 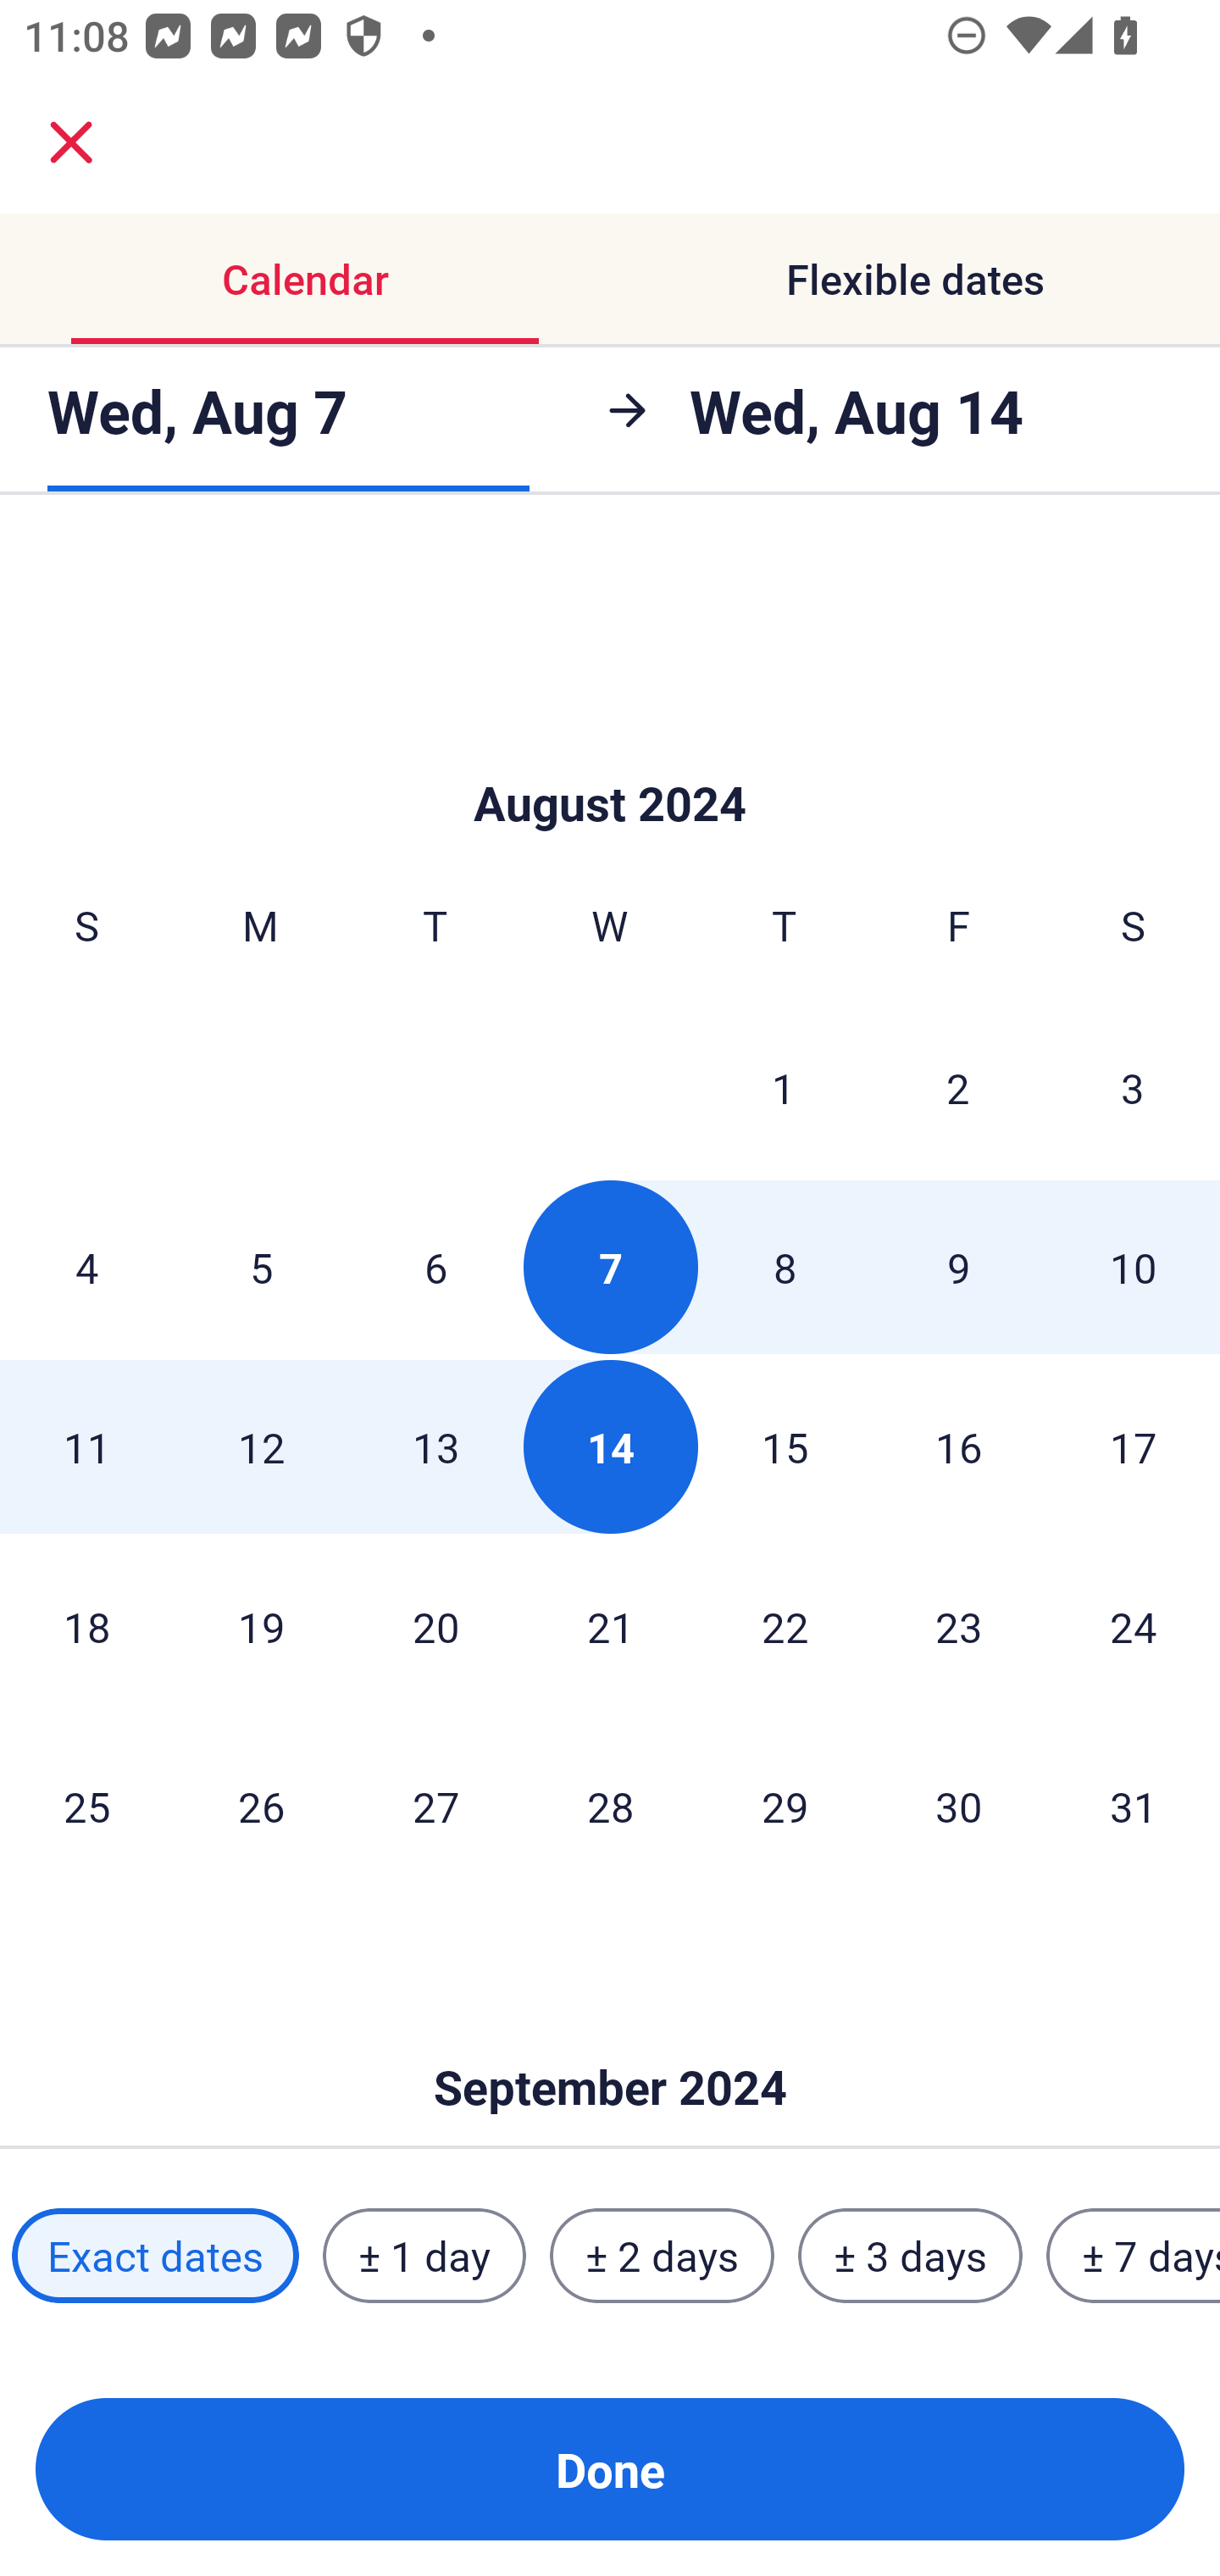 I want to click on 31 Saturday, August 31, 2024, so click(x=1134, y=1805).